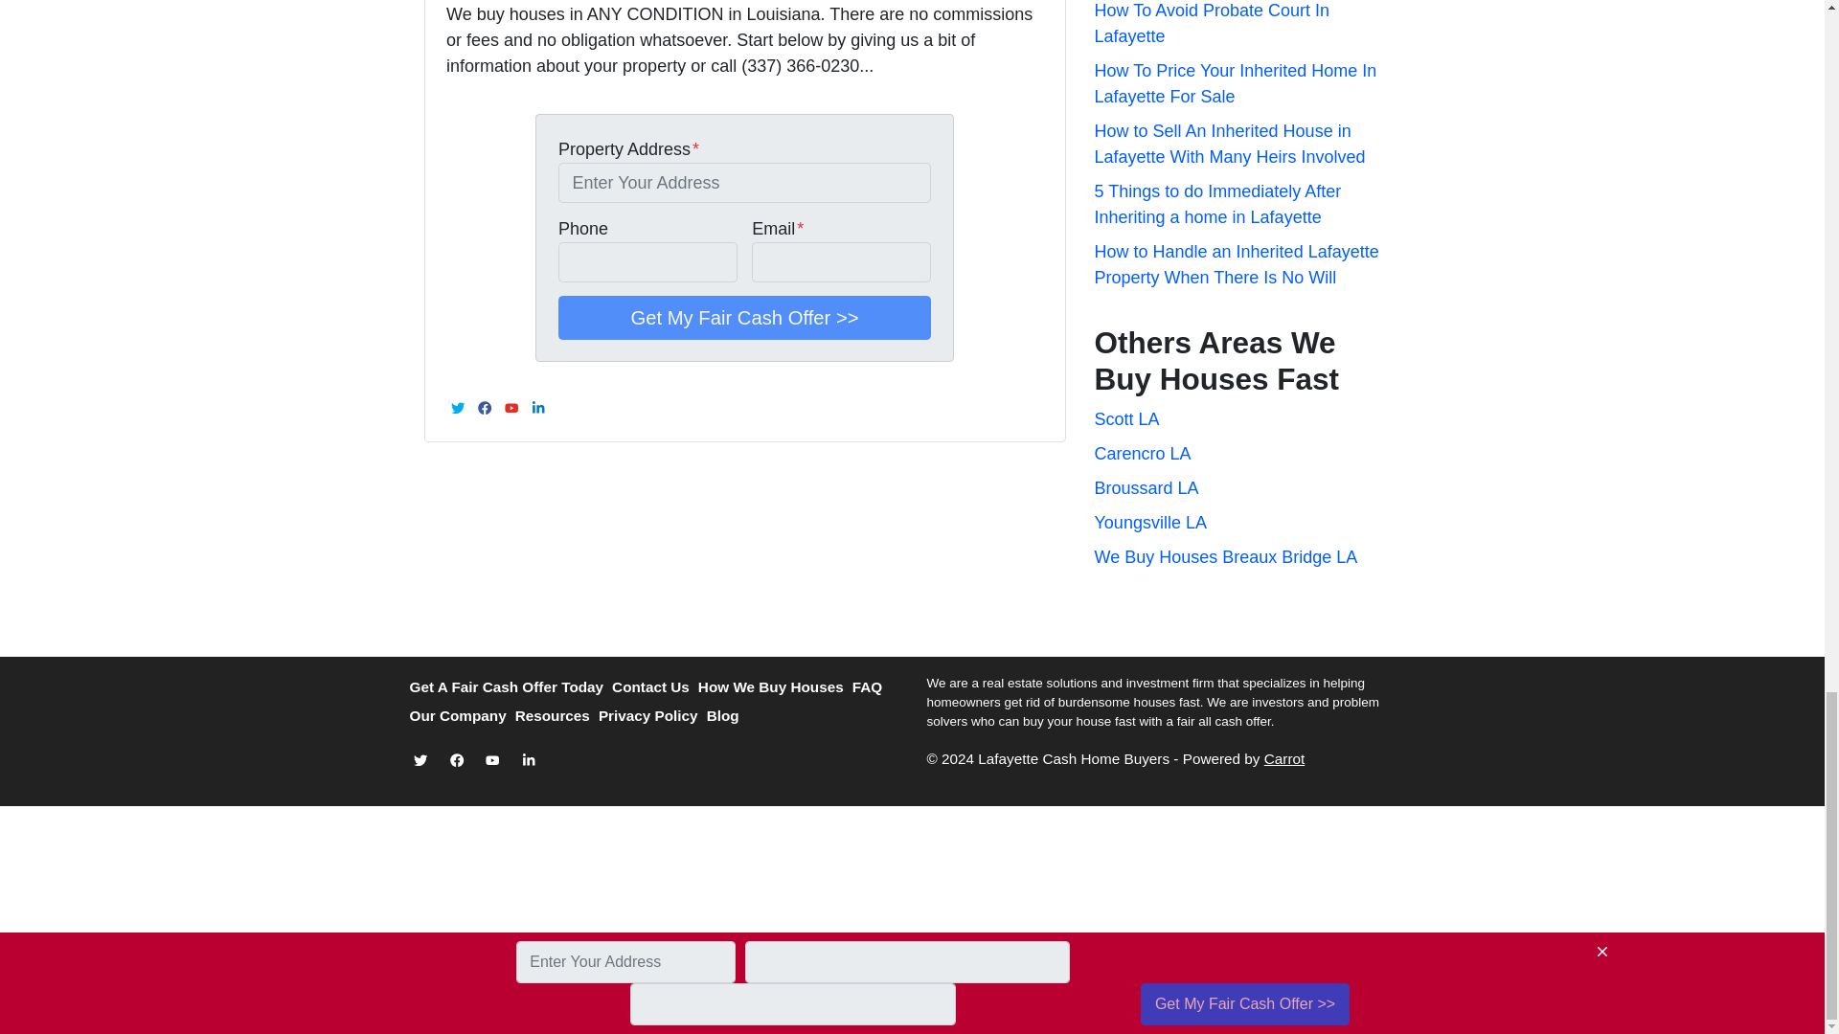  I want to click on How To Price Your Inherited Home In Lafayette For Sale, so click(1235, 83).